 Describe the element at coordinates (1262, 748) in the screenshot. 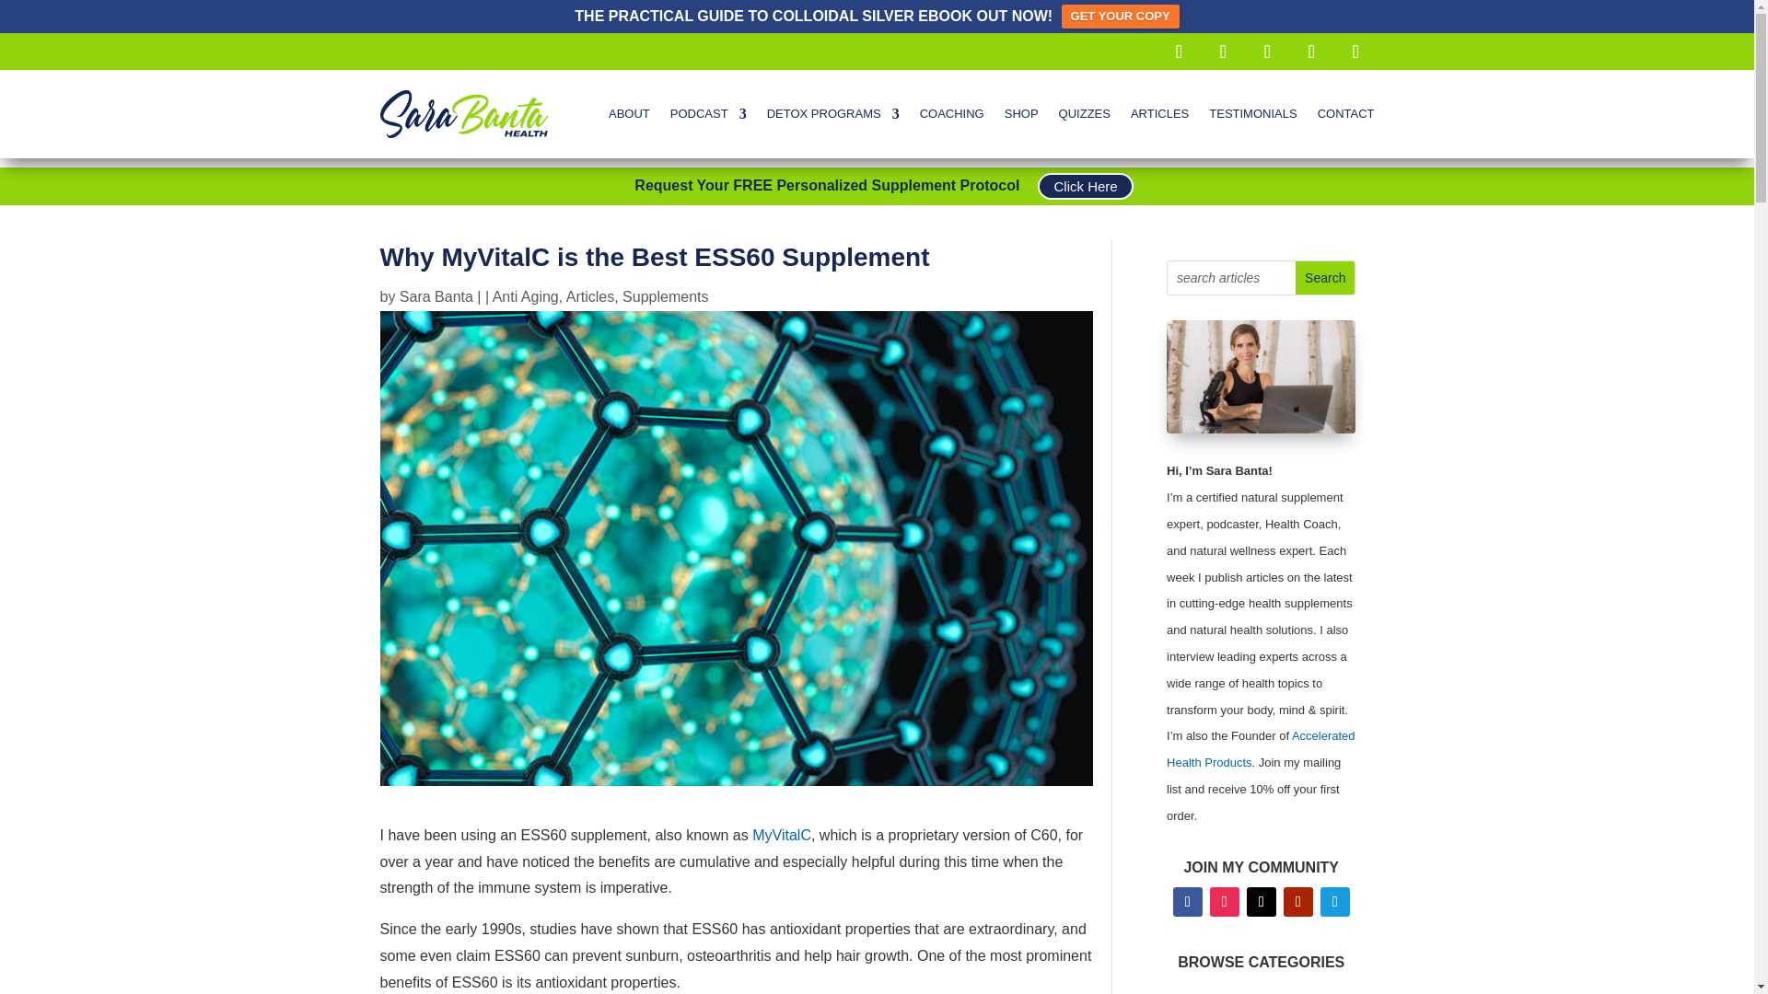

I see `accelerated health products` at that location.